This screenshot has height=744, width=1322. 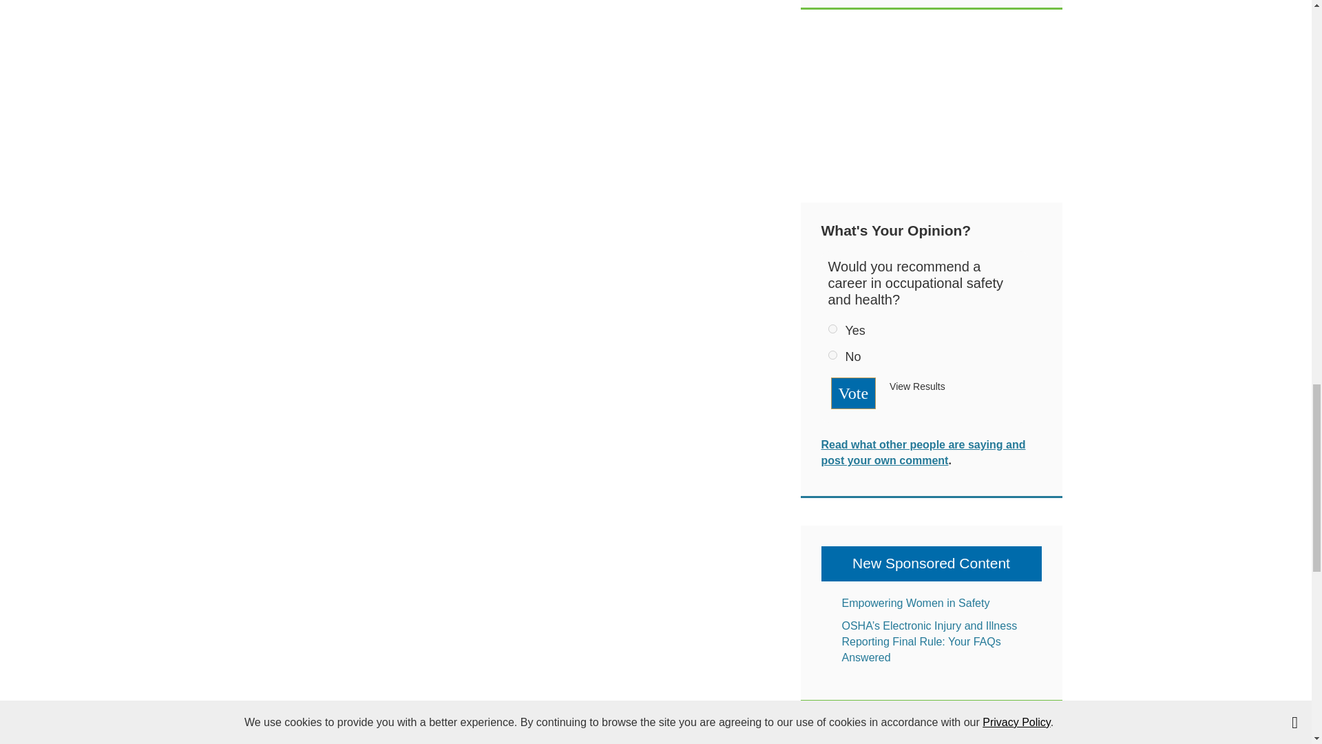 What do you see at coordinates (832, 328) in the screenshot?
I see `61339427` at bounding box center [832, 328].